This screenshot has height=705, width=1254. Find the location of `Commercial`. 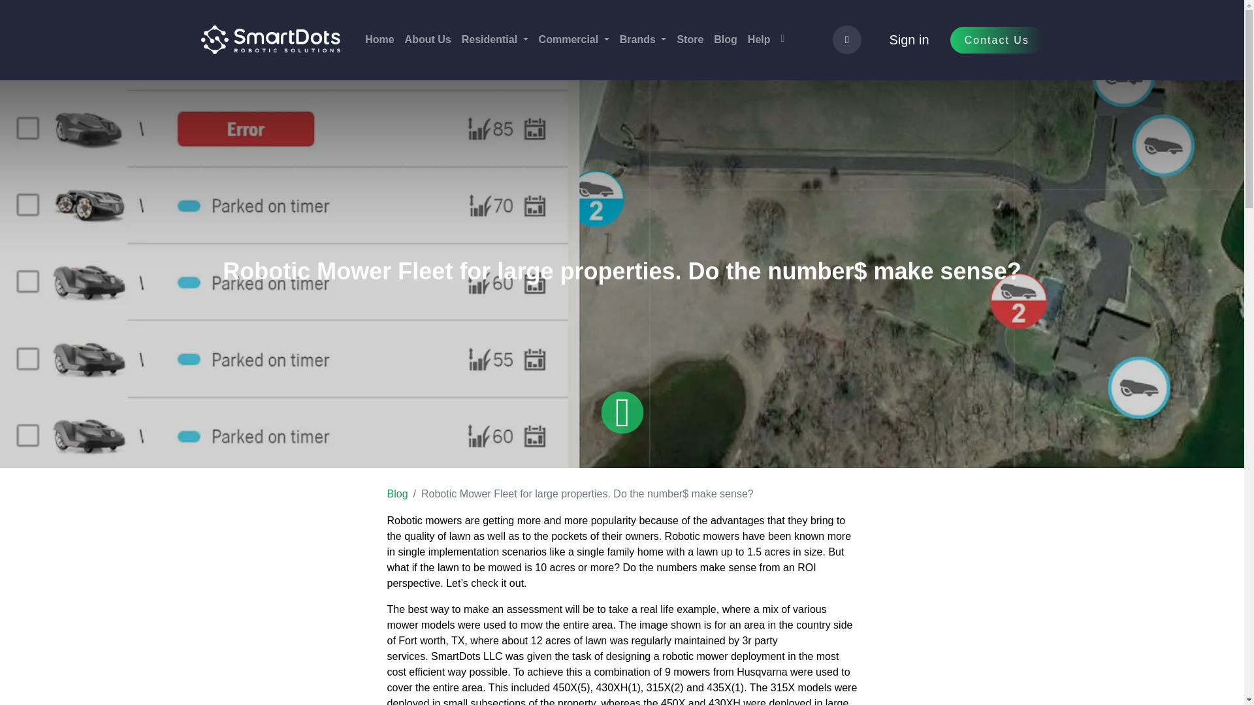

Commercial is located at coordinates (573, 40).